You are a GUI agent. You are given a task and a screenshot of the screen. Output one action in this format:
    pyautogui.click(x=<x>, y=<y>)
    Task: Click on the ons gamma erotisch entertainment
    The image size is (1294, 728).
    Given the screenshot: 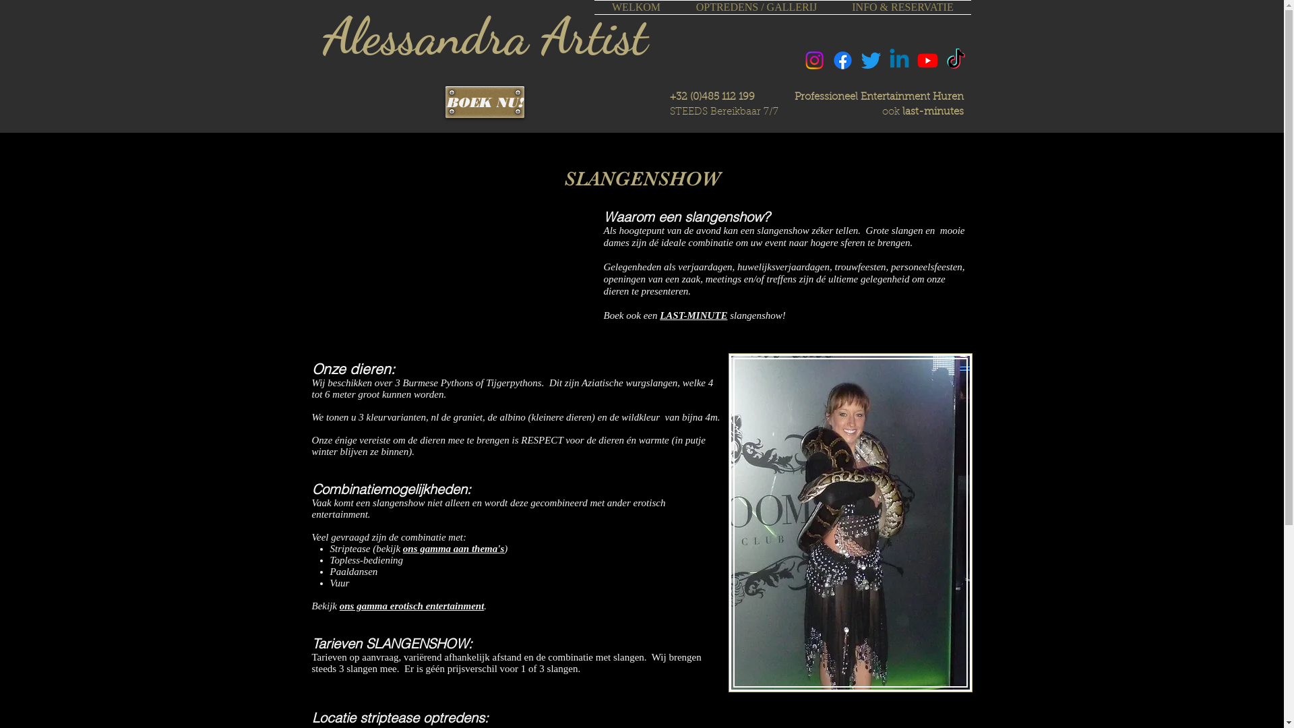 What is the action you would take?
    pyautogui.click(x=412, y=606)
    